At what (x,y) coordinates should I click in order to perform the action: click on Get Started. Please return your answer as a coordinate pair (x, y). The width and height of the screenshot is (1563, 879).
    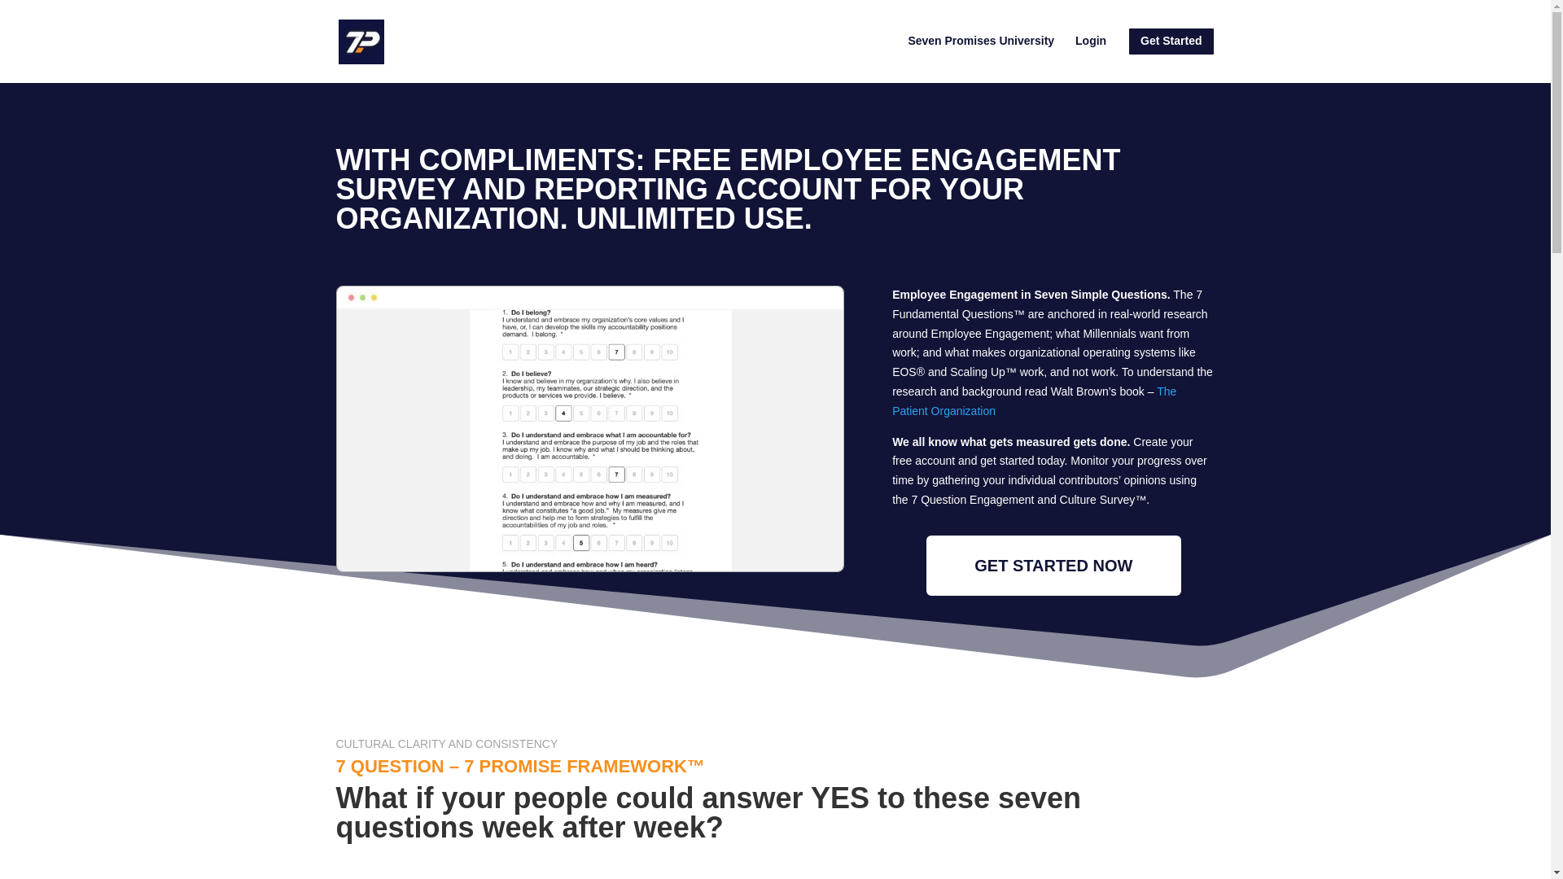
    Looking at the image, I should click on (1171, 55).